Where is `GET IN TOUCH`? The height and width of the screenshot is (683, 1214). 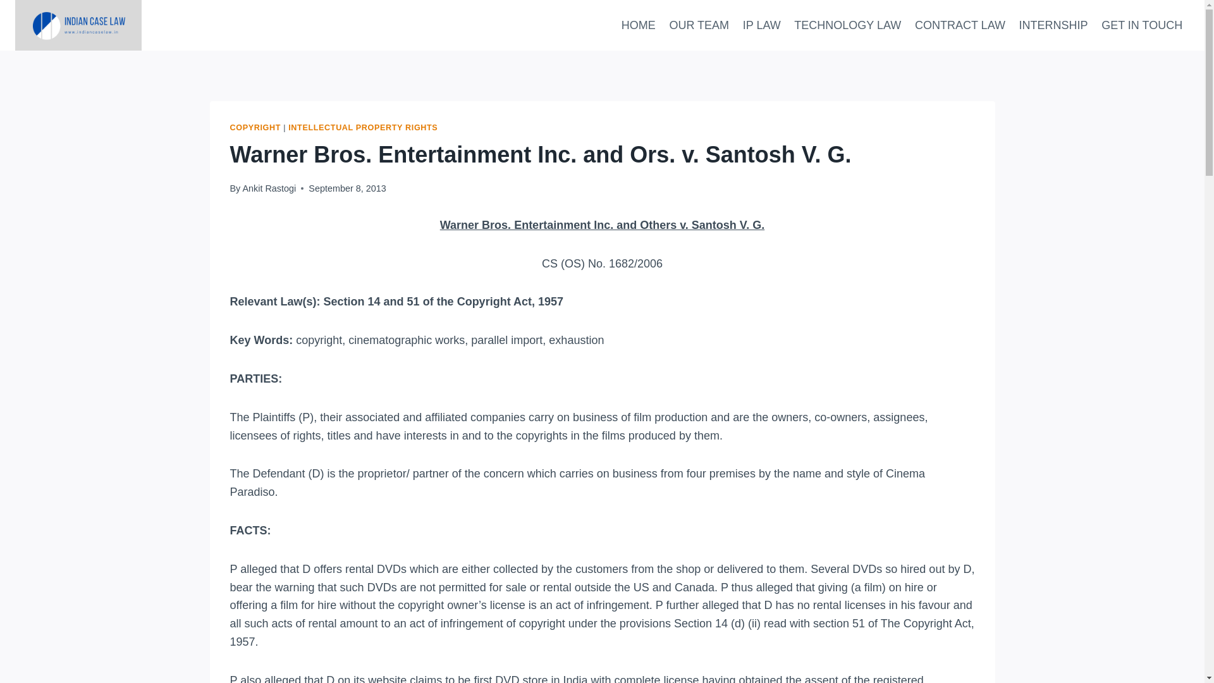 GET IN TOUCH is located at coordinates (1142, 25).